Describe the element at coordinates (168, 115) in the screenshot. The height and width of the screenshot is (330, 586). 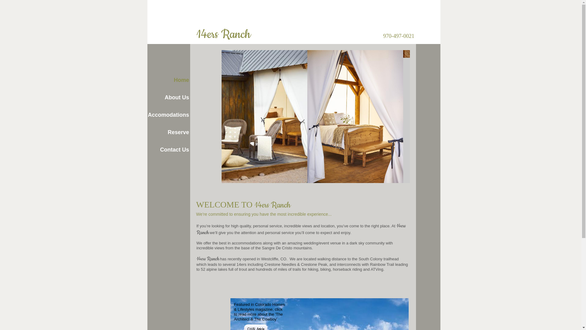
I see `Accomodations` at that location.